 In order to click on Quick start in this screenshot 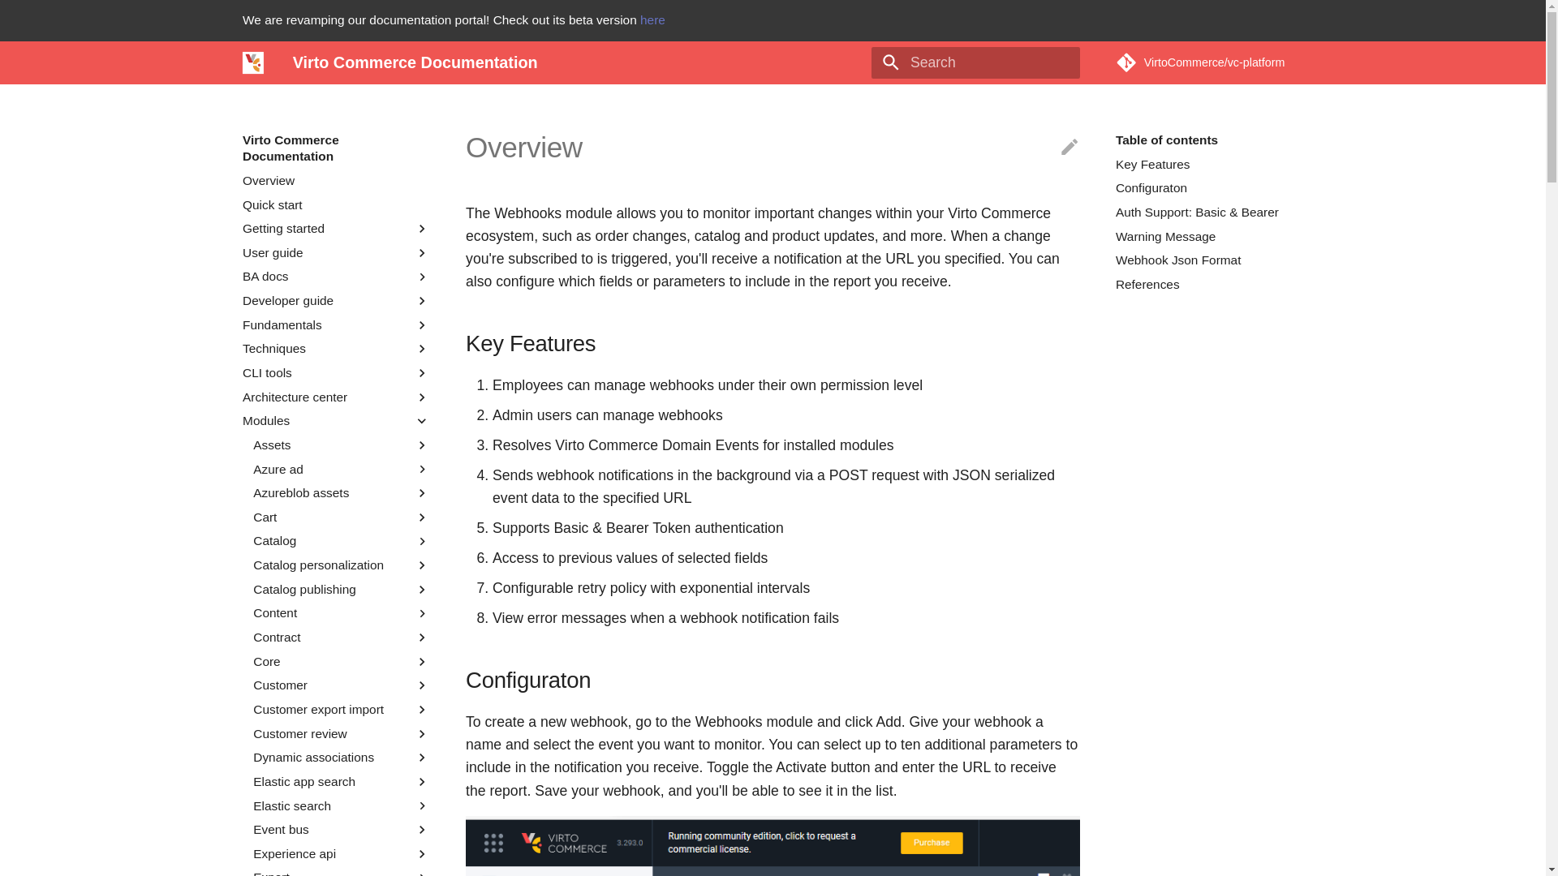, I will do `click(336, 204)`.